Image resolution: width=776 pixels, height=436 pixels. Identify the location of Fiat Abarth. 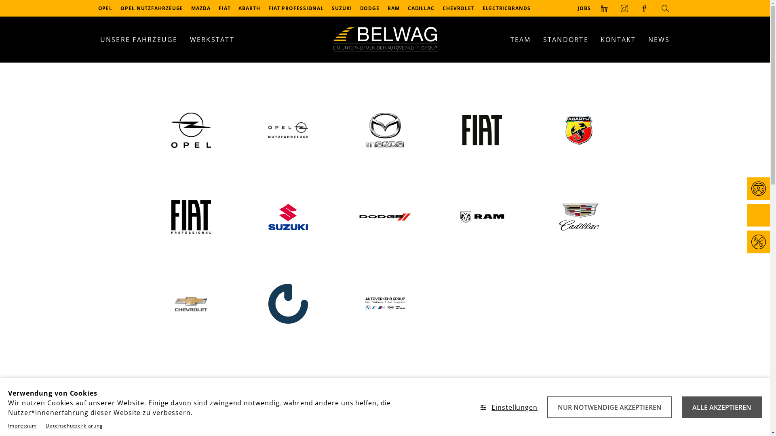
(579, 130).